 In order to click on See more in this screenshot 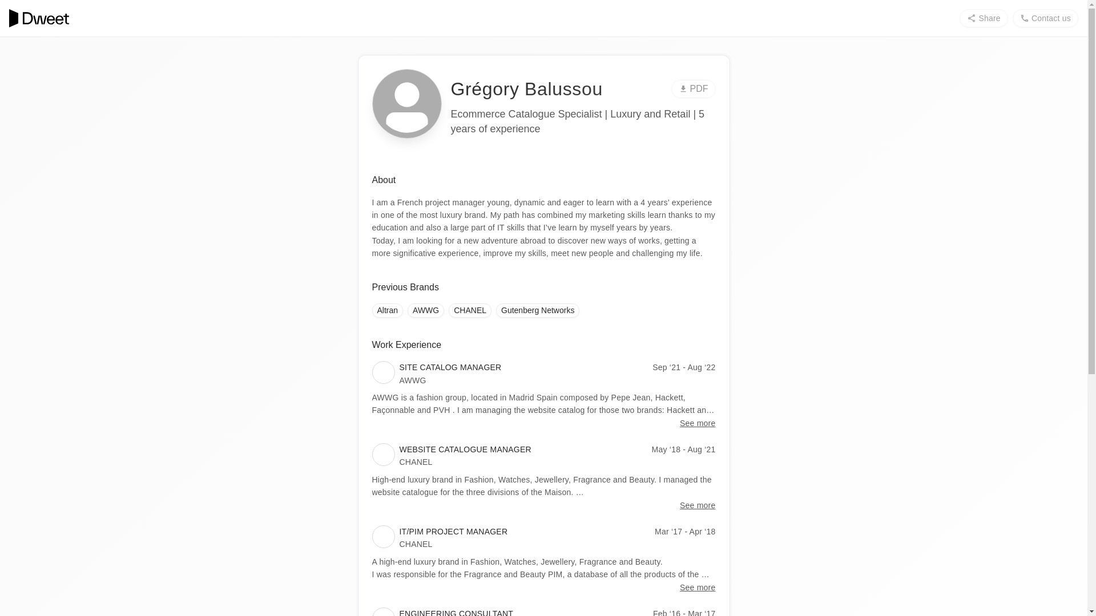, I will do `click(698, 587)`.